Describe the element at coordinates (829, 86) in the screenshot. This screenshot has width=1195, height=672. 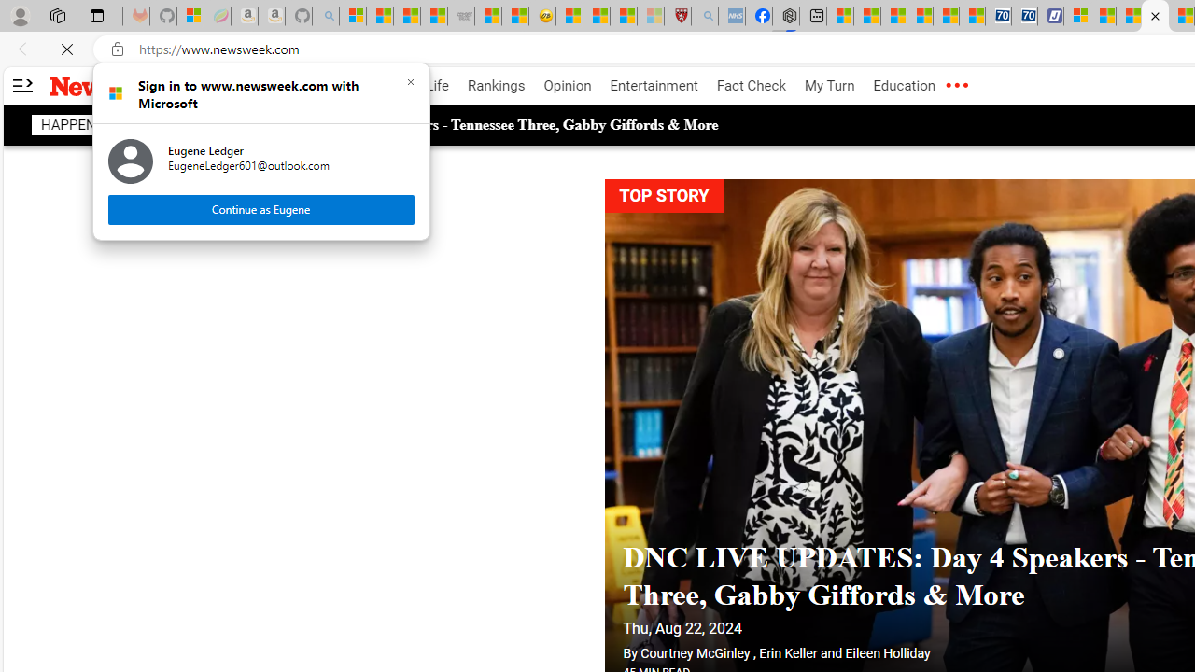
I see `My Turn` at that location.